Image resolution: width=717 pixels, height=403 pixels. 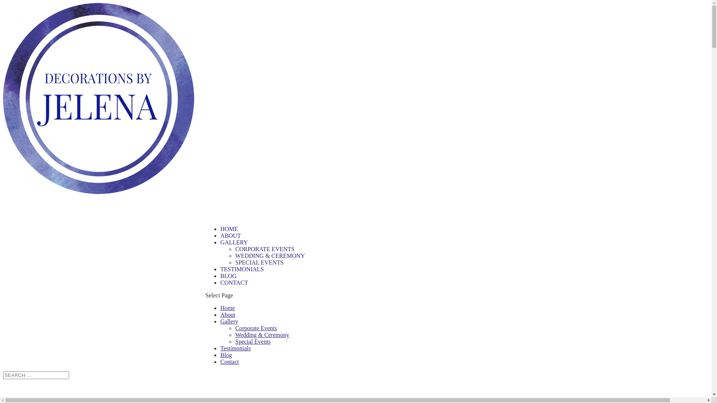 What do you see at coordinates (242, 281) in the screenshot?
I see `TESTIMONIALS` at bounding box center [242, 281].